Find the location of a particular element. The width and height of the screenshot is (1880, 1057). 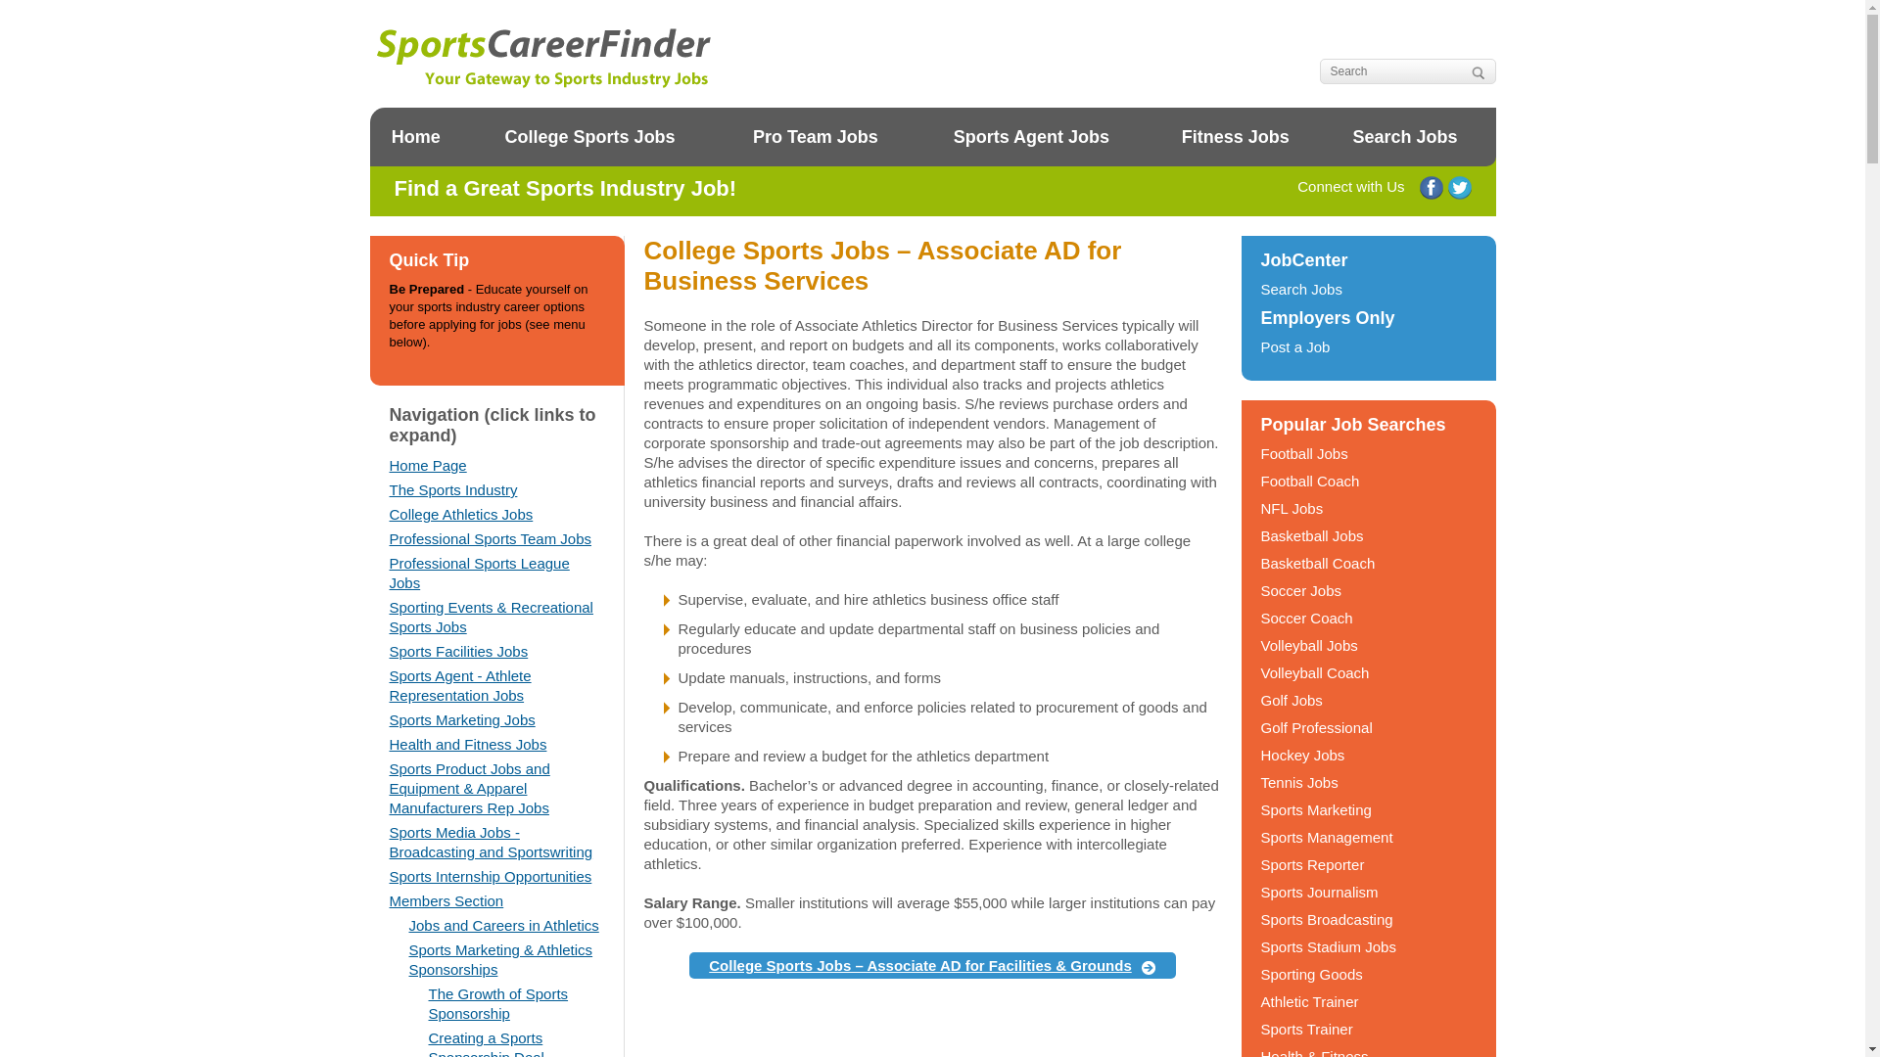

Professional Sports League Jobs is located at coordinates (479, 573).